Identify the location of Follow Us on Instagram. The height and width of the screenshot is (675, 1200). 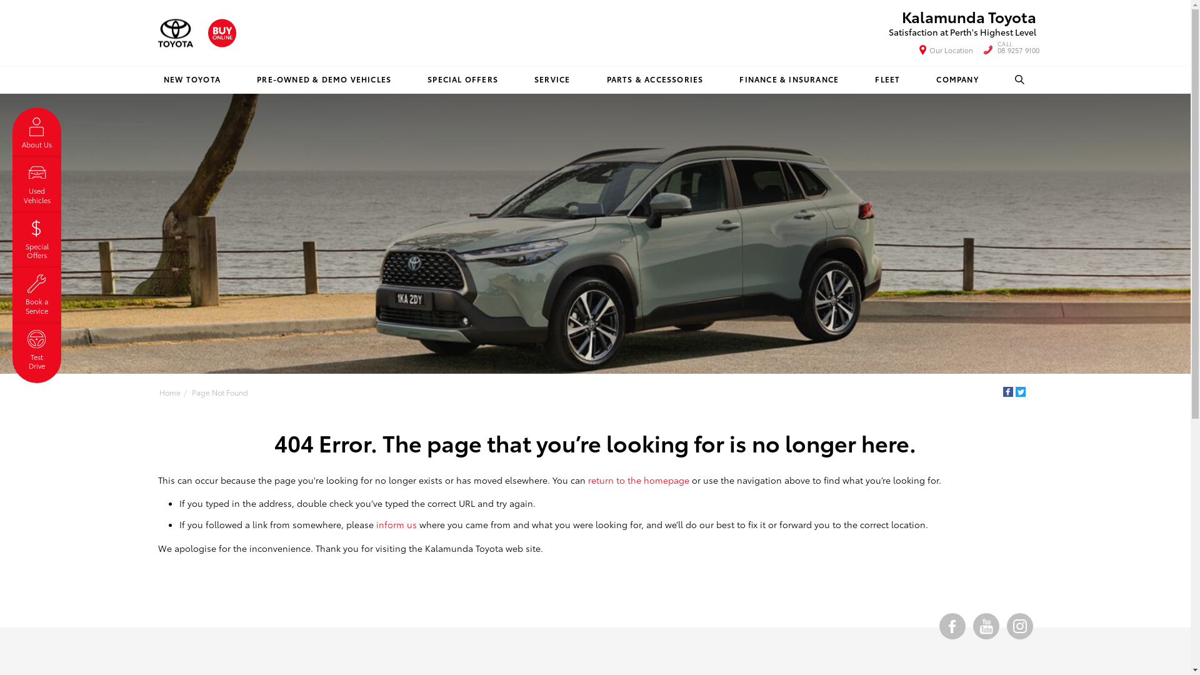
(1019, 626).